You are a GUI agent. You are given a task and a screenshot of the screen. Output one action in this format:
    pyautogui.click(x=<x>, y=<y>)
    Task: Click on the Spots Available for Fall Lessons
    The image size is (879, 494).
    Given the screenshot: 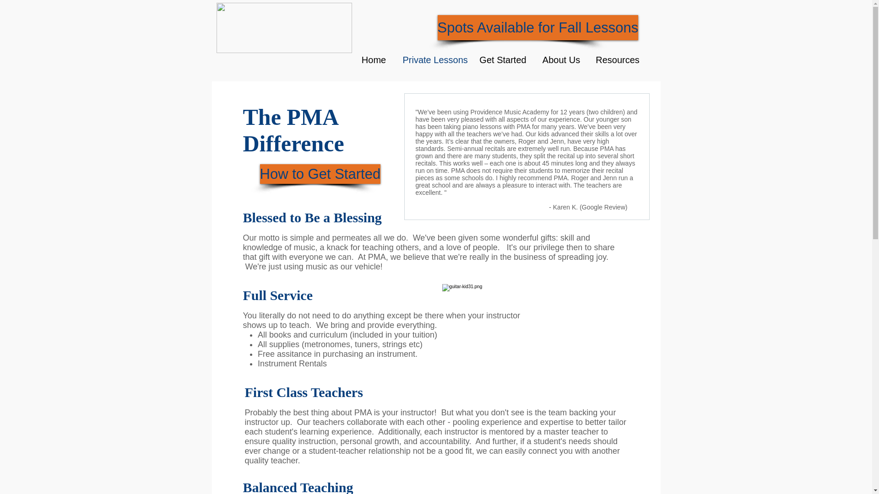 What is the action you would take?
    pyautogui.click(x=538, y=27)
    